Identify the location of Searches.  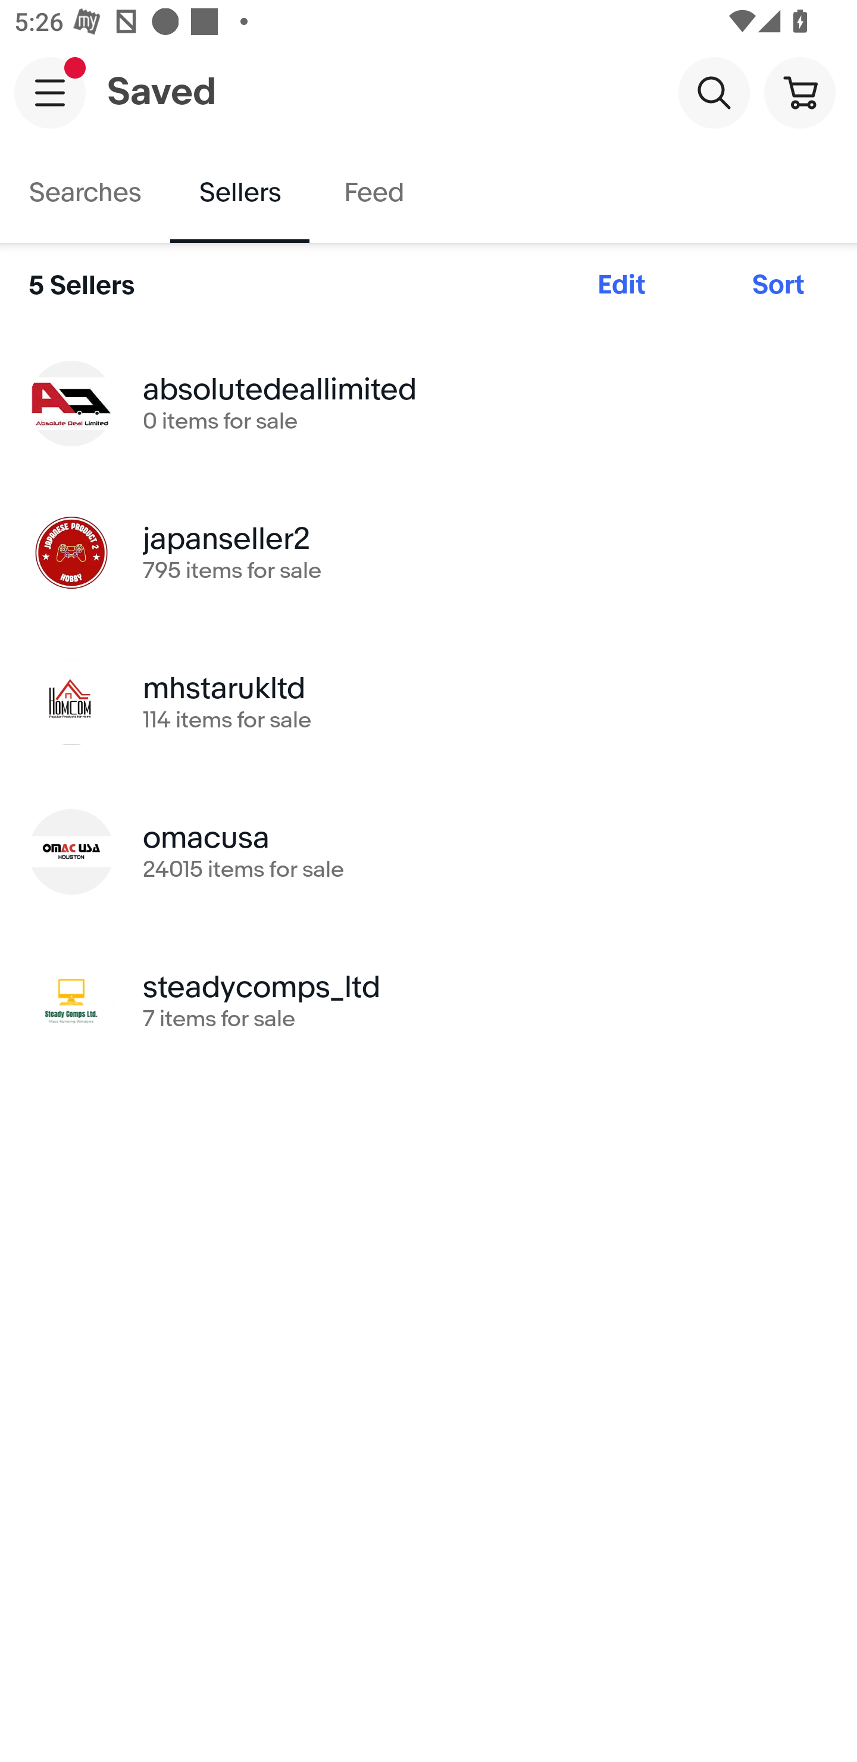
(85, 193).